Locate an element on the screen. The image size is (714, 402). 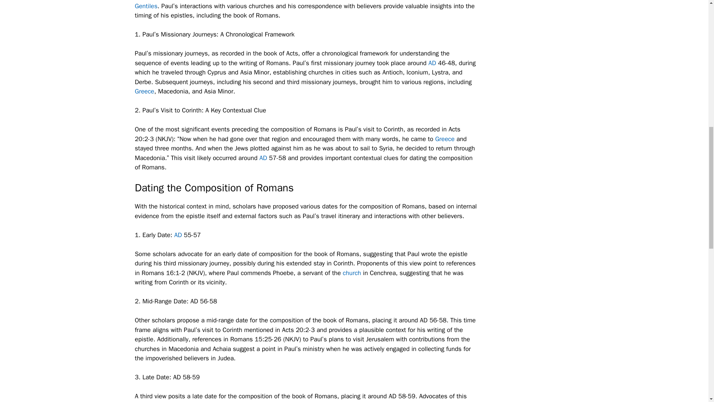
Gentiles is located at coordinates (146, 6).